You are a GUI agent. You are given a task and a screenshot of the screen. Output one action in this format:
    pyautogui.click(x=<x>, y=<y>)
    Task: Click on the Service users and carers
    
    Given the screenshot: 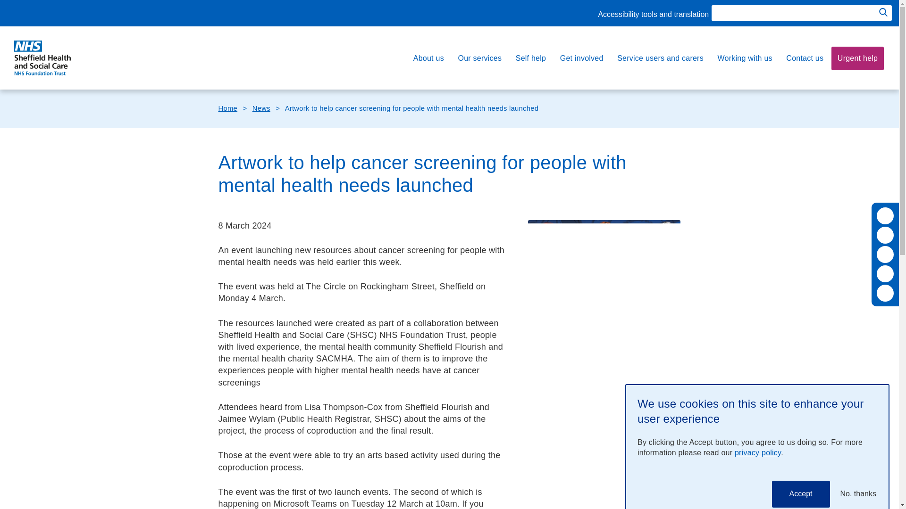 What is the action you would take?
    pyautogui.click(x=660, y=58)
    